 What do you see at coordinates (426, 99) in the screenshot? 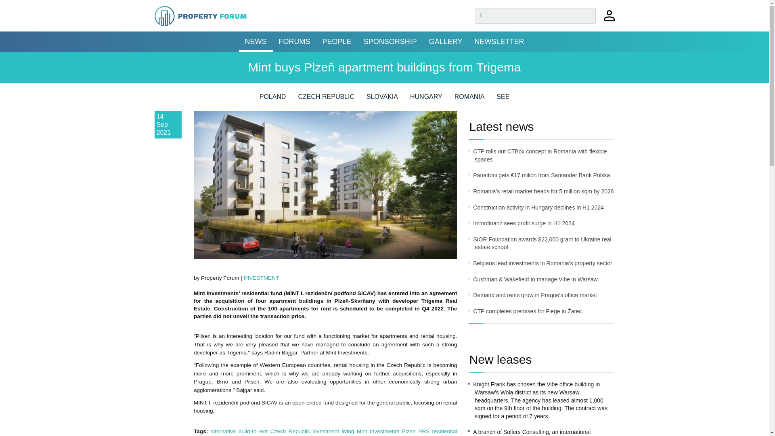
I see `HUNGARY` at bounding box center [426, 99].